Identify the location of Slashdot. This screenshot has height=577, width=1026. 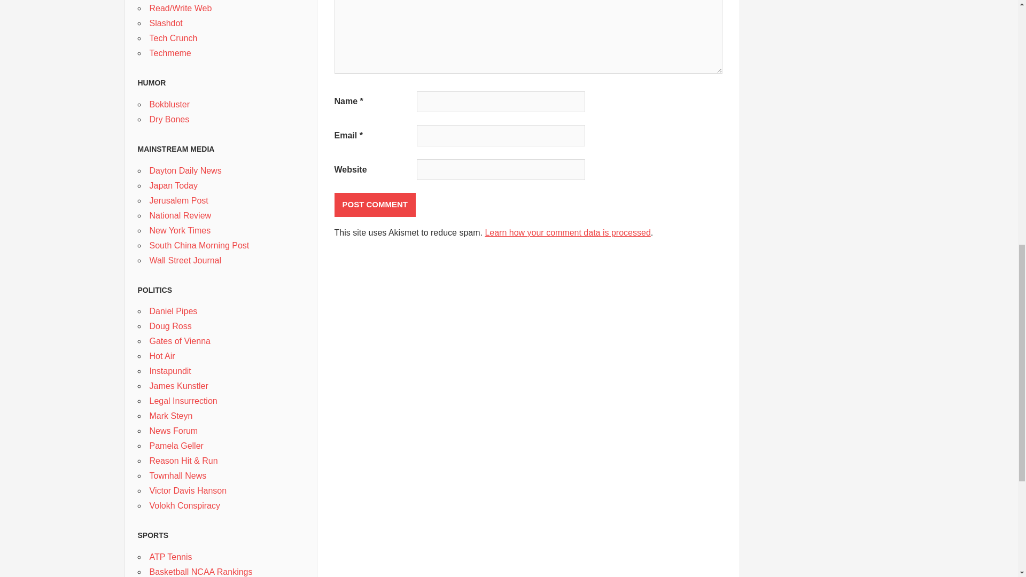
(166, 22).